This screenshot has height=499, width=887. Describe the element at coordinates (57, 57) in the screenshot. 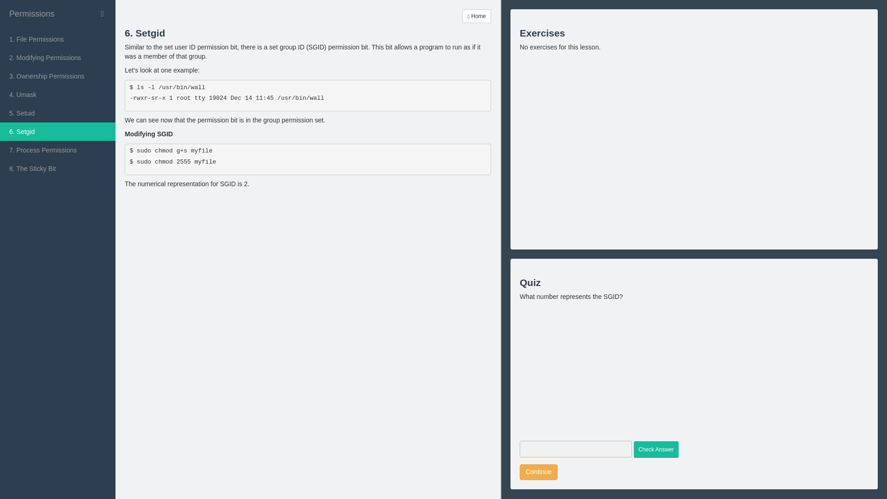

I see `2. Modifying Permissions` at that location.